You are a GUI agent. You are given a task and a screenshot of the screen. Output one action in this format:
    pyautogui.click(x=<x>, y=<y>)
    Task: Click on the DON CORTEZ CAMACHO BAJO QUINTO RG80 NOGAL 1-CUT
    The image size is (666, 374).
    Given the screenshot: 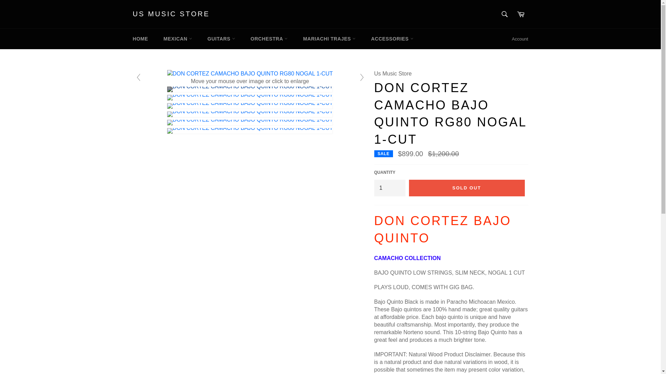 What is the action you would take?
    pyautogui.click(x=250, y=106)
    